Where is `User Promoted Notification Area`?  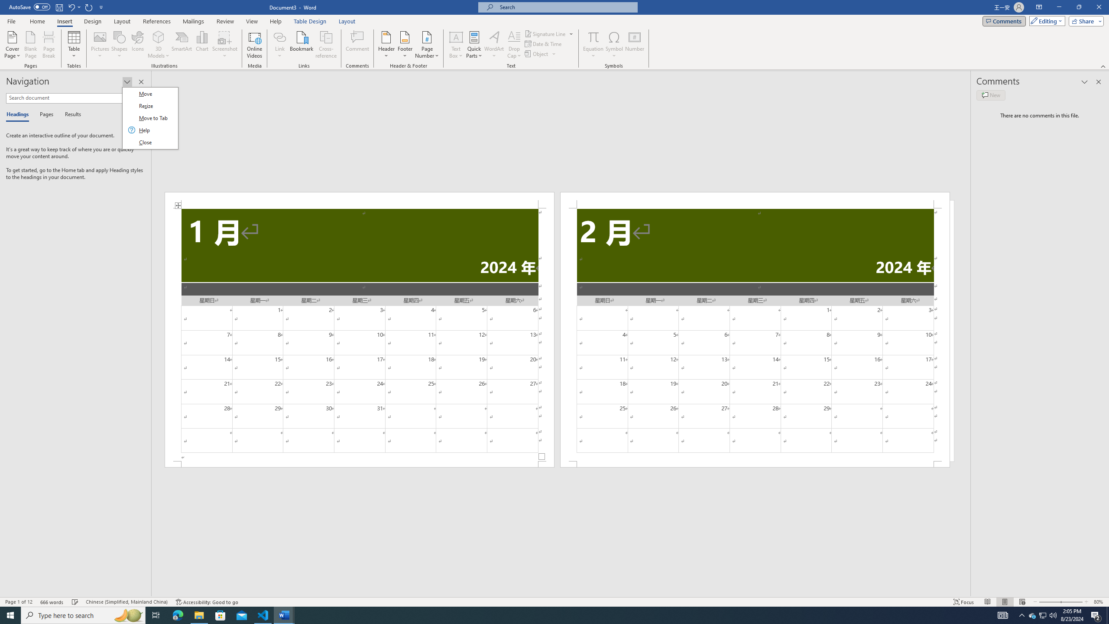 User Promoted Notification Area is located at coordinates (1042, 615).